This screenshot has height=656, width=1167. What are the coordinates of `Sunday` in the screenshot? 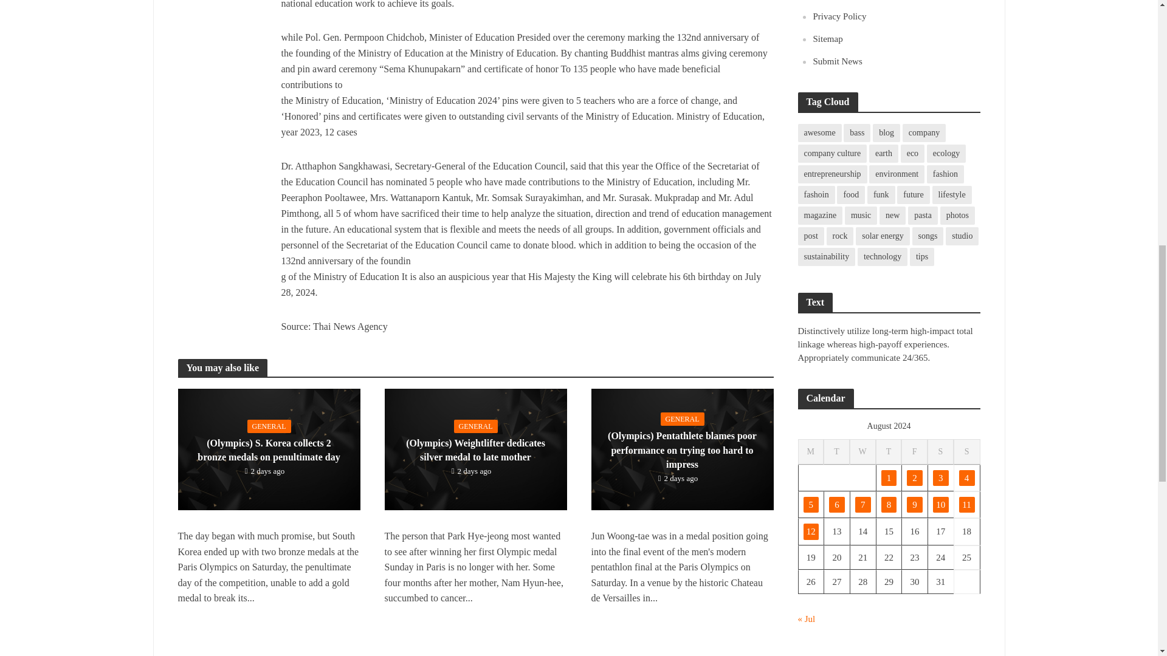 It's located at (966, 452).